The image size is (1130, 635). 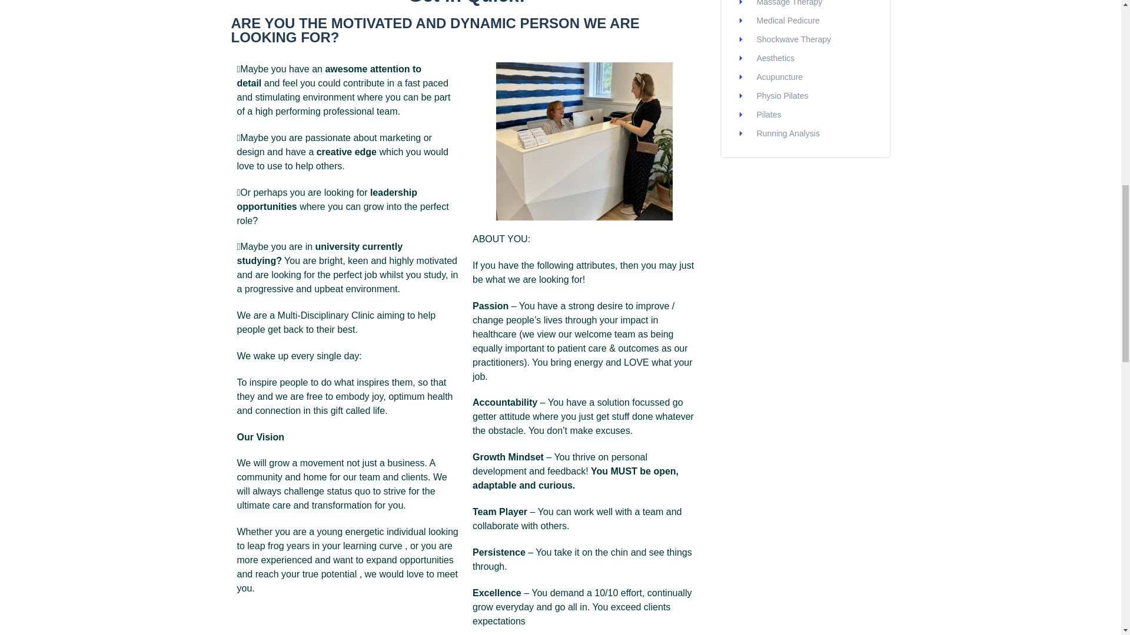 What do you see at coordinates (776, 58) in the screenshot?
I see `Aesthetics` at bounding box center [776, 58].